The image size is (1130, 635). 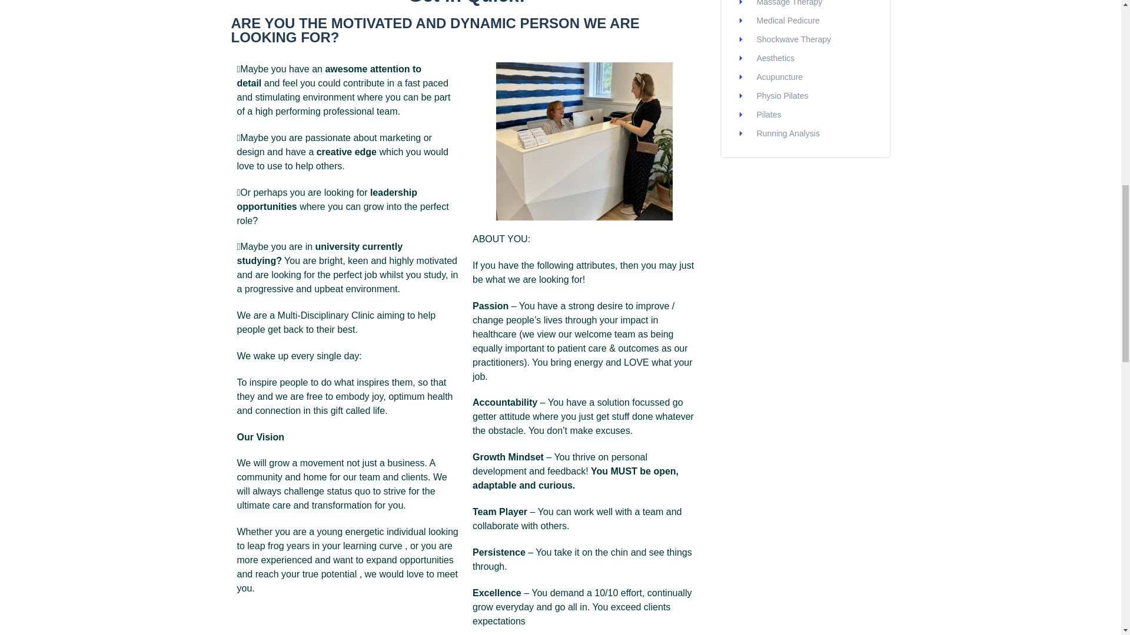 What do you see at coordinates (776, 58) in the screenshot?
I see `Aesthetics` at bounding box center [776, 58].